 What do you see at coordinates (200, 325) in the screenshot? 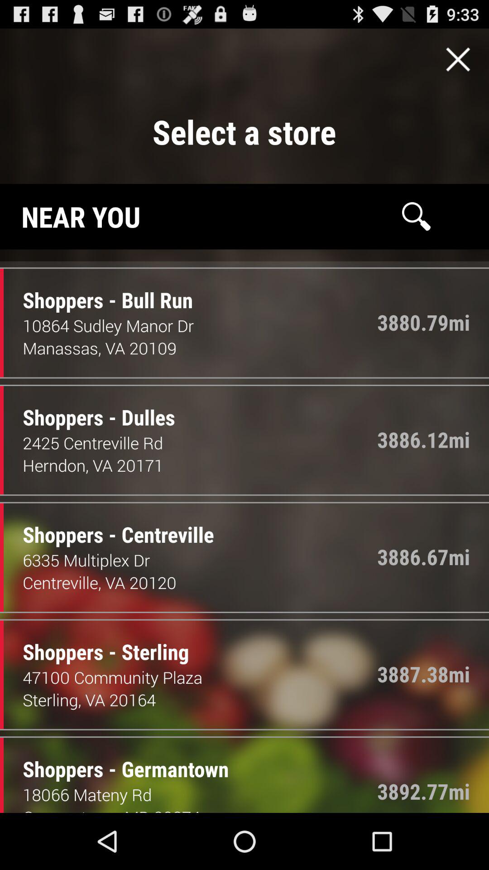
I see `flip until 10864 sudley manor item` at bounding box center [200, 325].